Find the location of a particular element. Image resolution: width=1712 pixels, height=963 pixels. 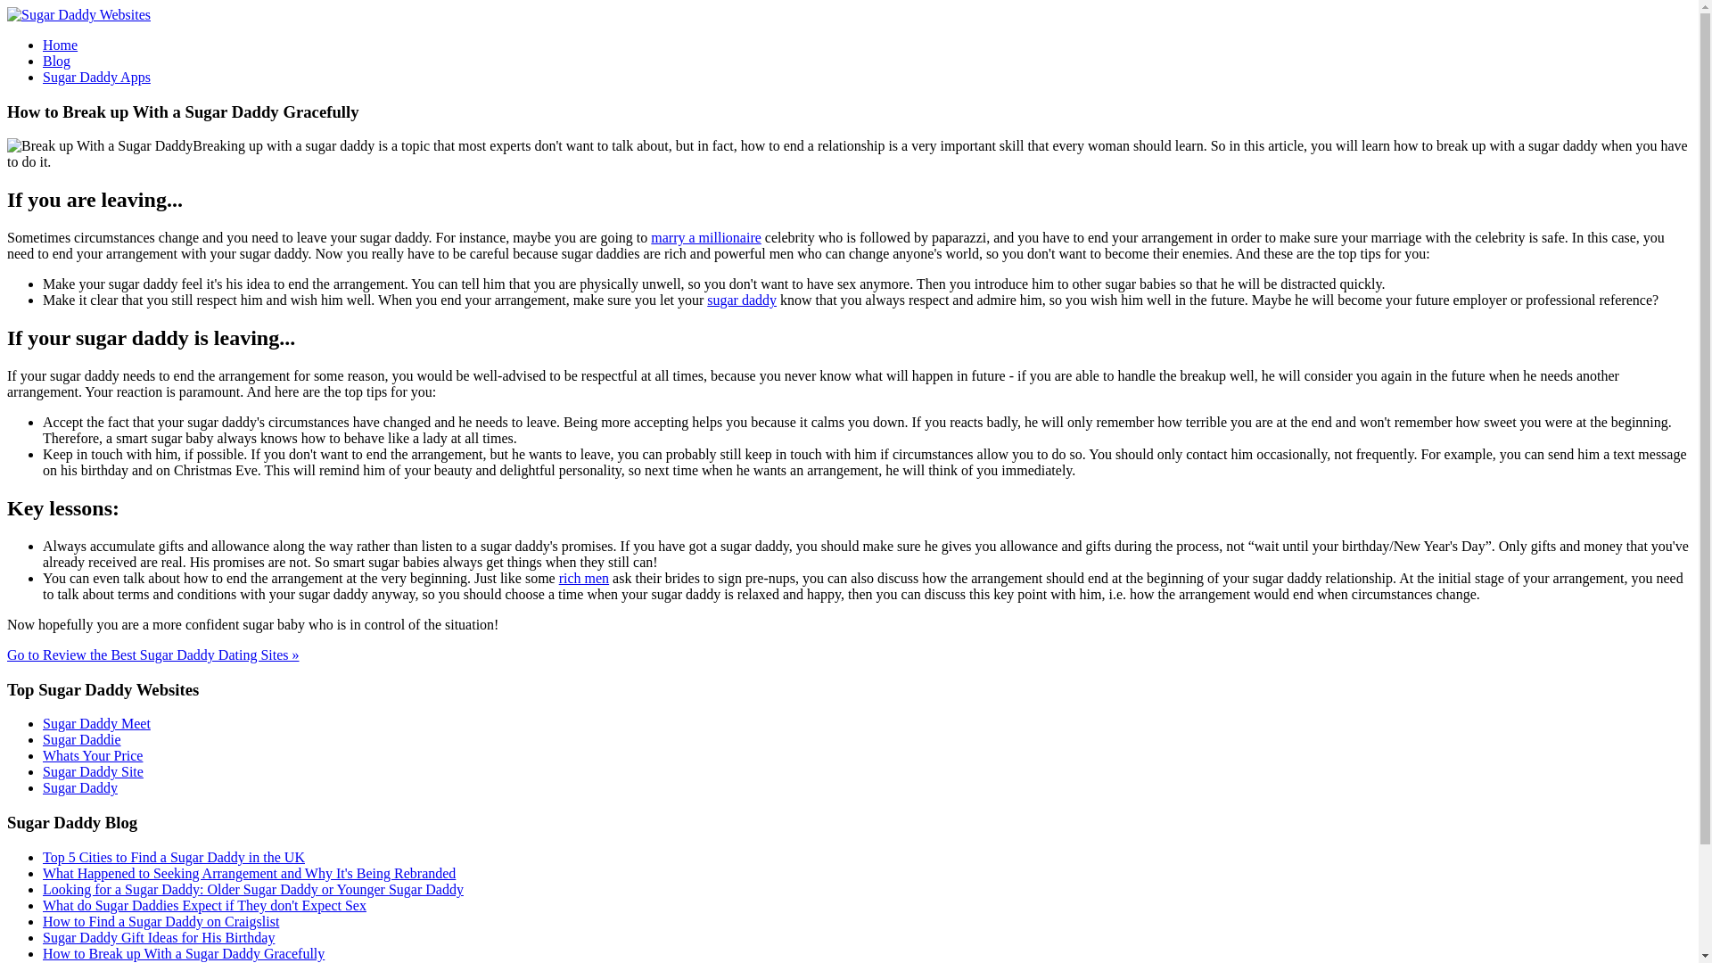

Blog is located at coordinates (56, 61).